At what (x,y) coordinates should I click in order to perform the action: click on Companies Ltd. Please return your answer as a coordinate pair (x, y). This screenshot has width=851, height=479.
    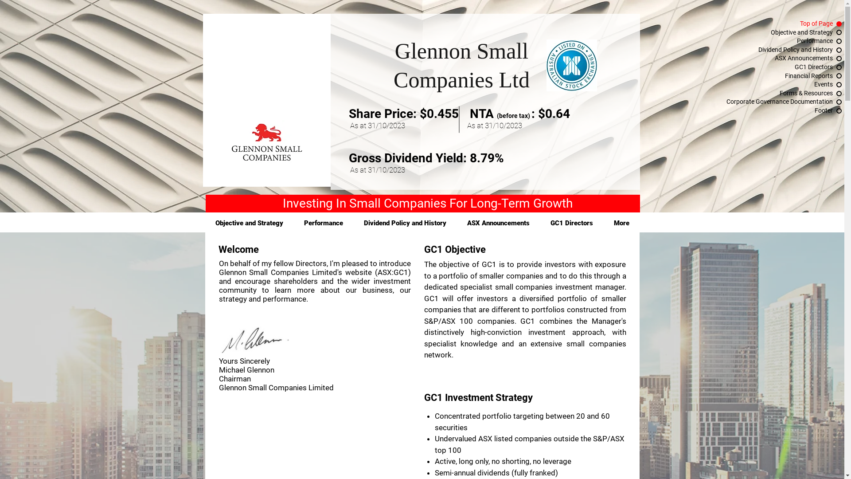
    Looking at the image, I should click on (462, 80).